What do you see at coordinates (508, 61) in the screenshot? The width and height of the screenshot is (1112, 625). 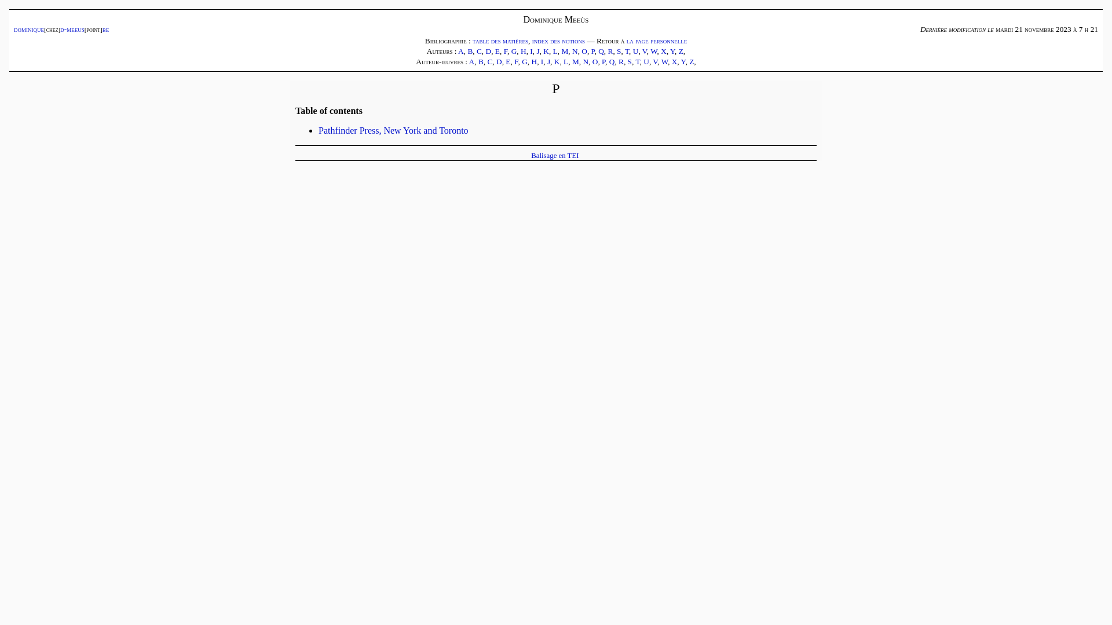 I see `E` at bounding box center [508, 61].